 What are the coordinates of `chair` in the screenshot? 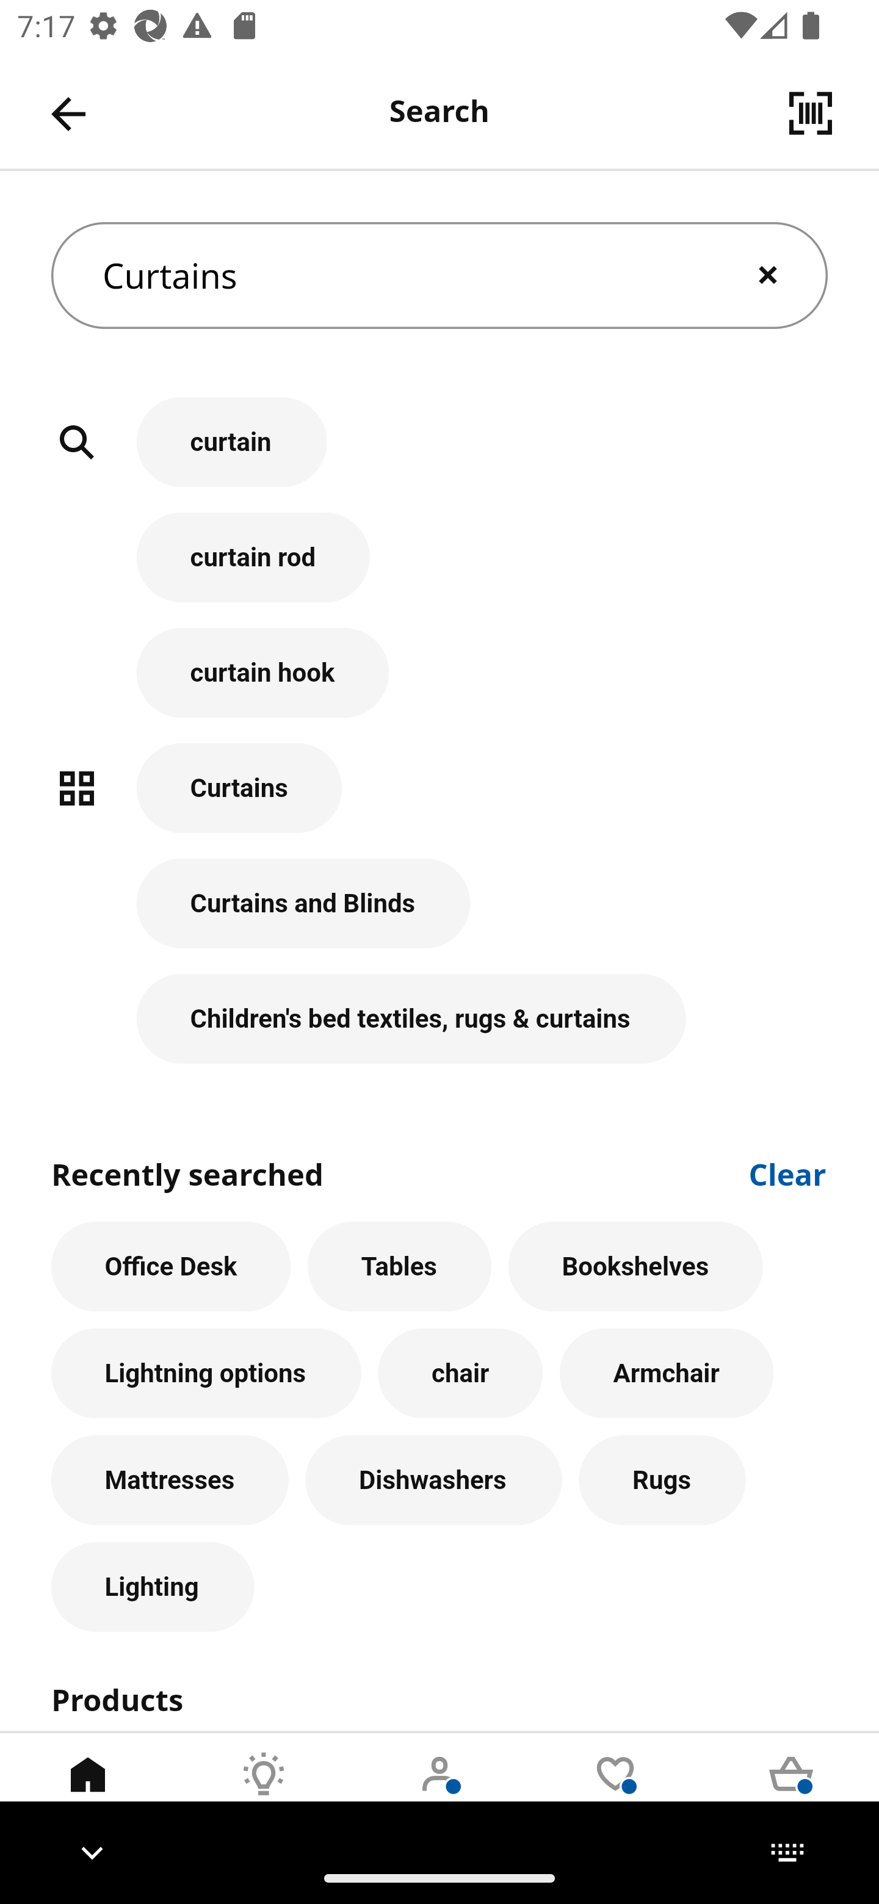 It's located at (460, 1373).